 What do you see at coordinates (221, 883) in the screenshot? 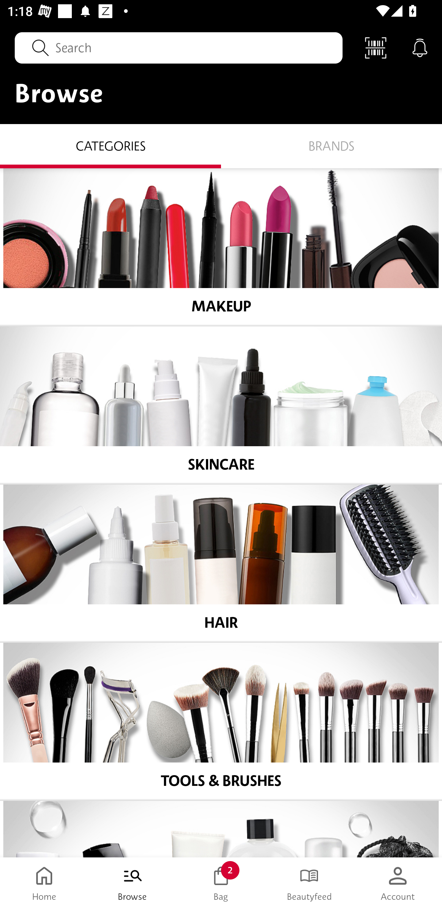
I see `Bag 2 Bag` at bounding box center [221, 883].